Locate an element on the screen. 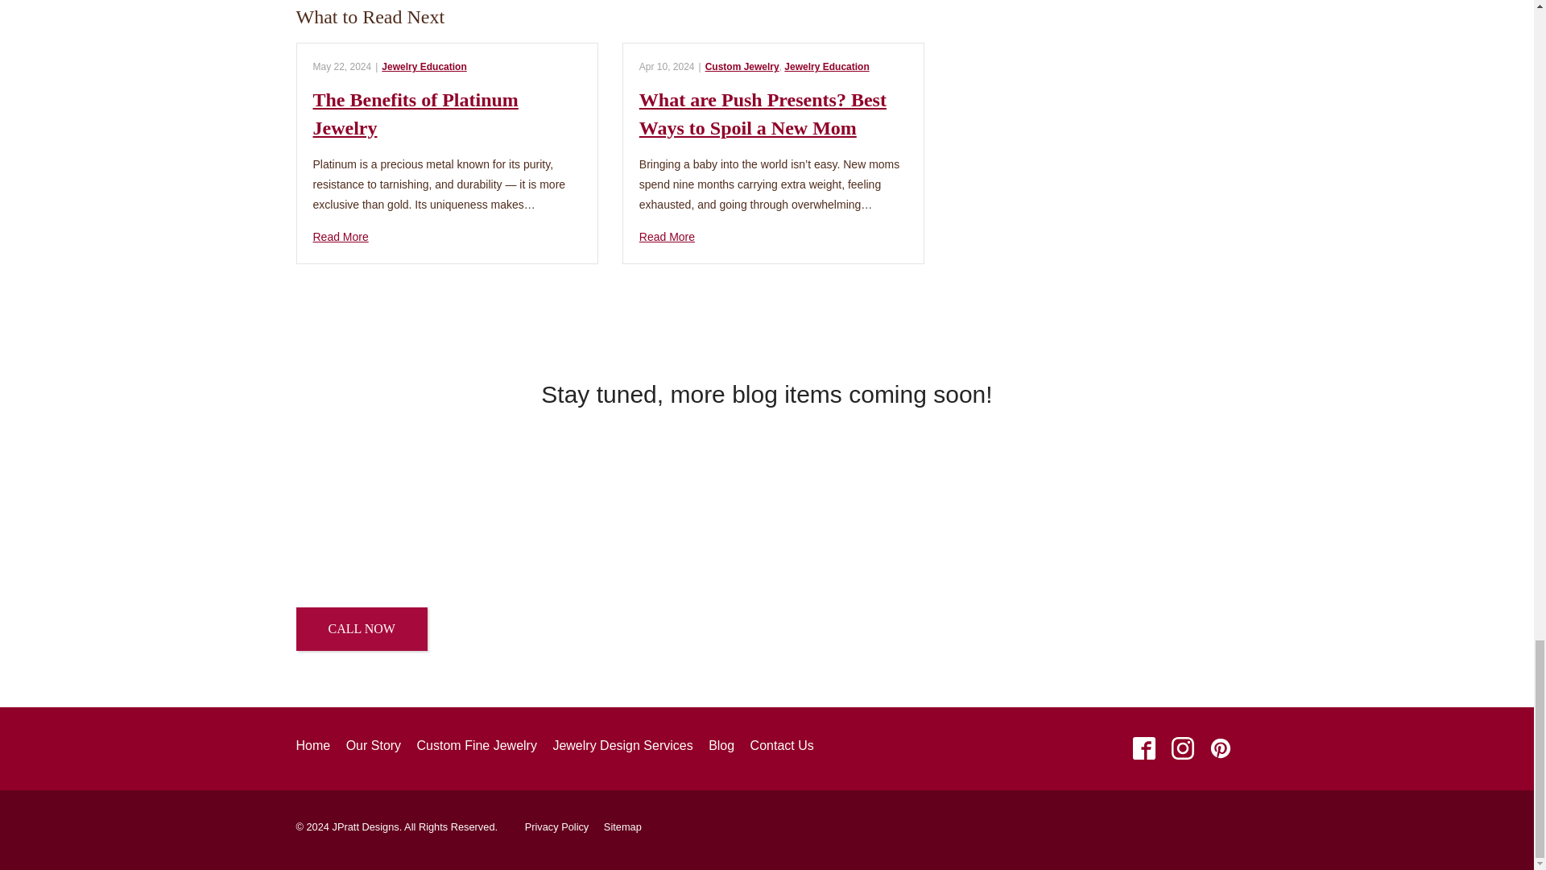  What are Push Presents? Best Ways to Spoil a New Mom is located at coordinates (773, 237).